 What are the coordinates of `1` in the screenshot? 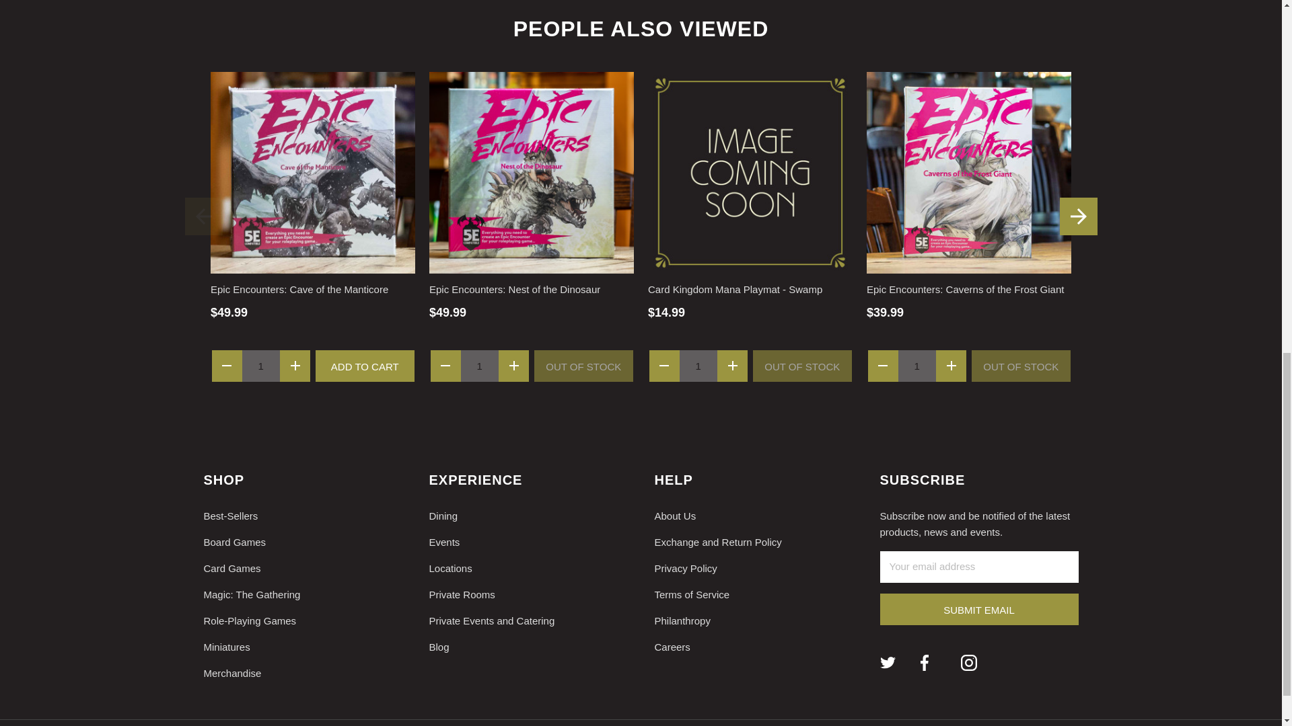 It's located at (698, 365).